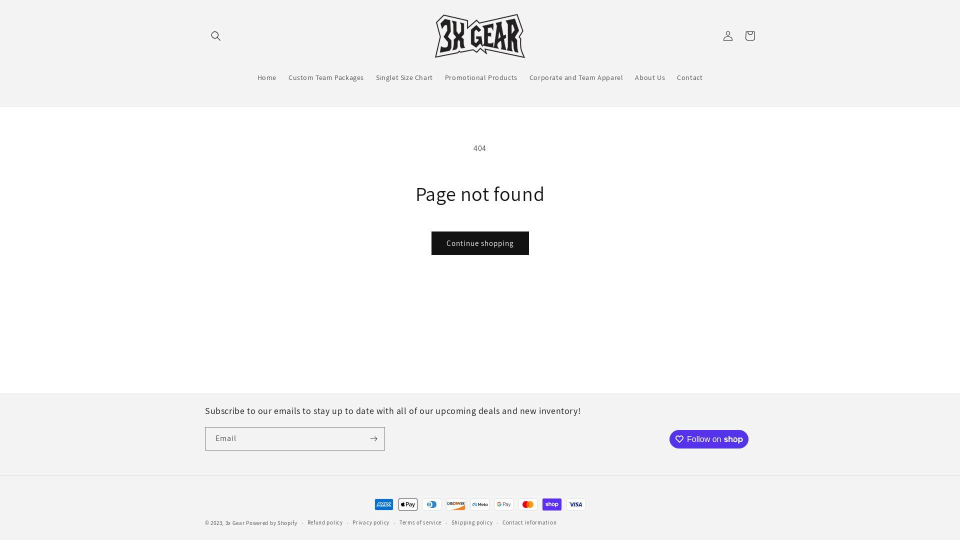 The height and width of the screenshot is (540, 960). What do you see at coordinates (325, 523) in the screenshot?
I see `Refund policy` at bounding box center [325, 523].